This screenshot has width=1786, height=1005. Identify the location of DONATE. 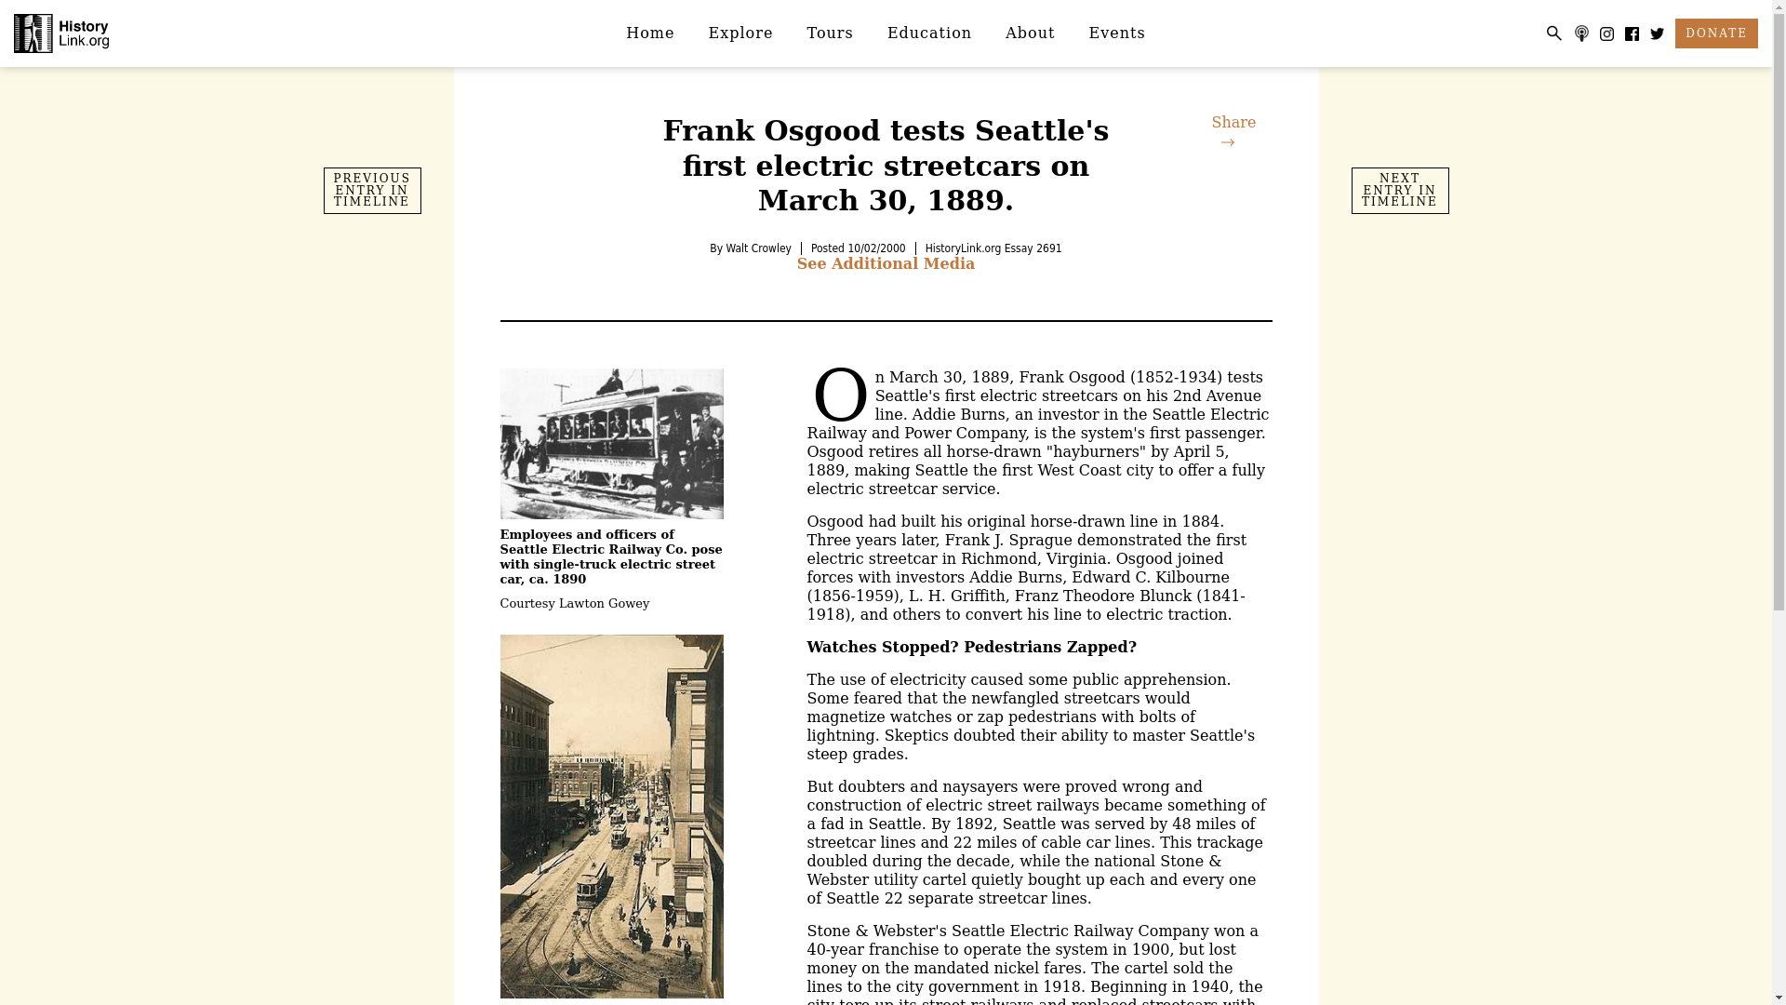
(1715, 33).